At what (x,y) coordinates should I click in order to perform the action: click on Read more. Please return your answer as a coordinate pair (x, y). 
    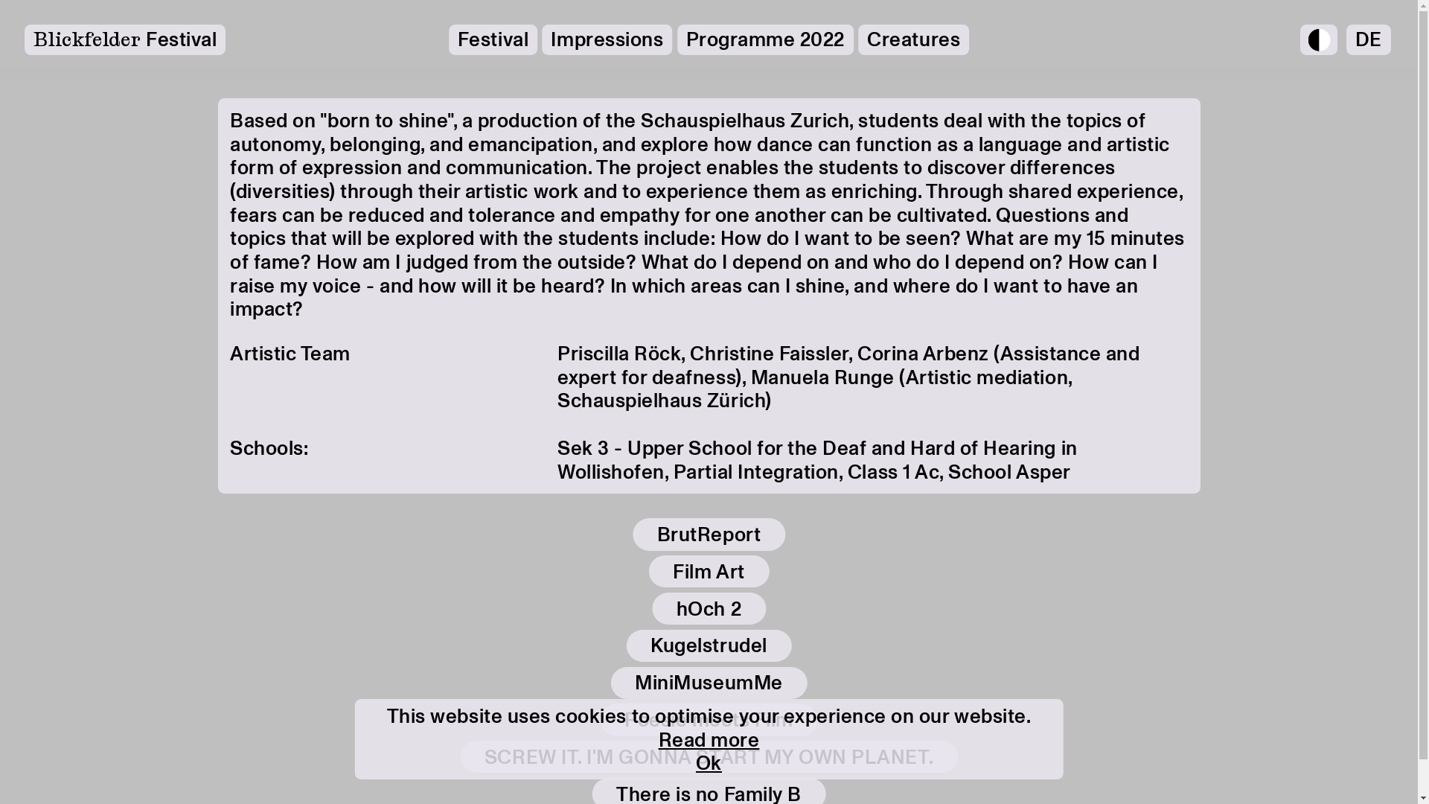
    Looking at the image, I should click on (709, 740).